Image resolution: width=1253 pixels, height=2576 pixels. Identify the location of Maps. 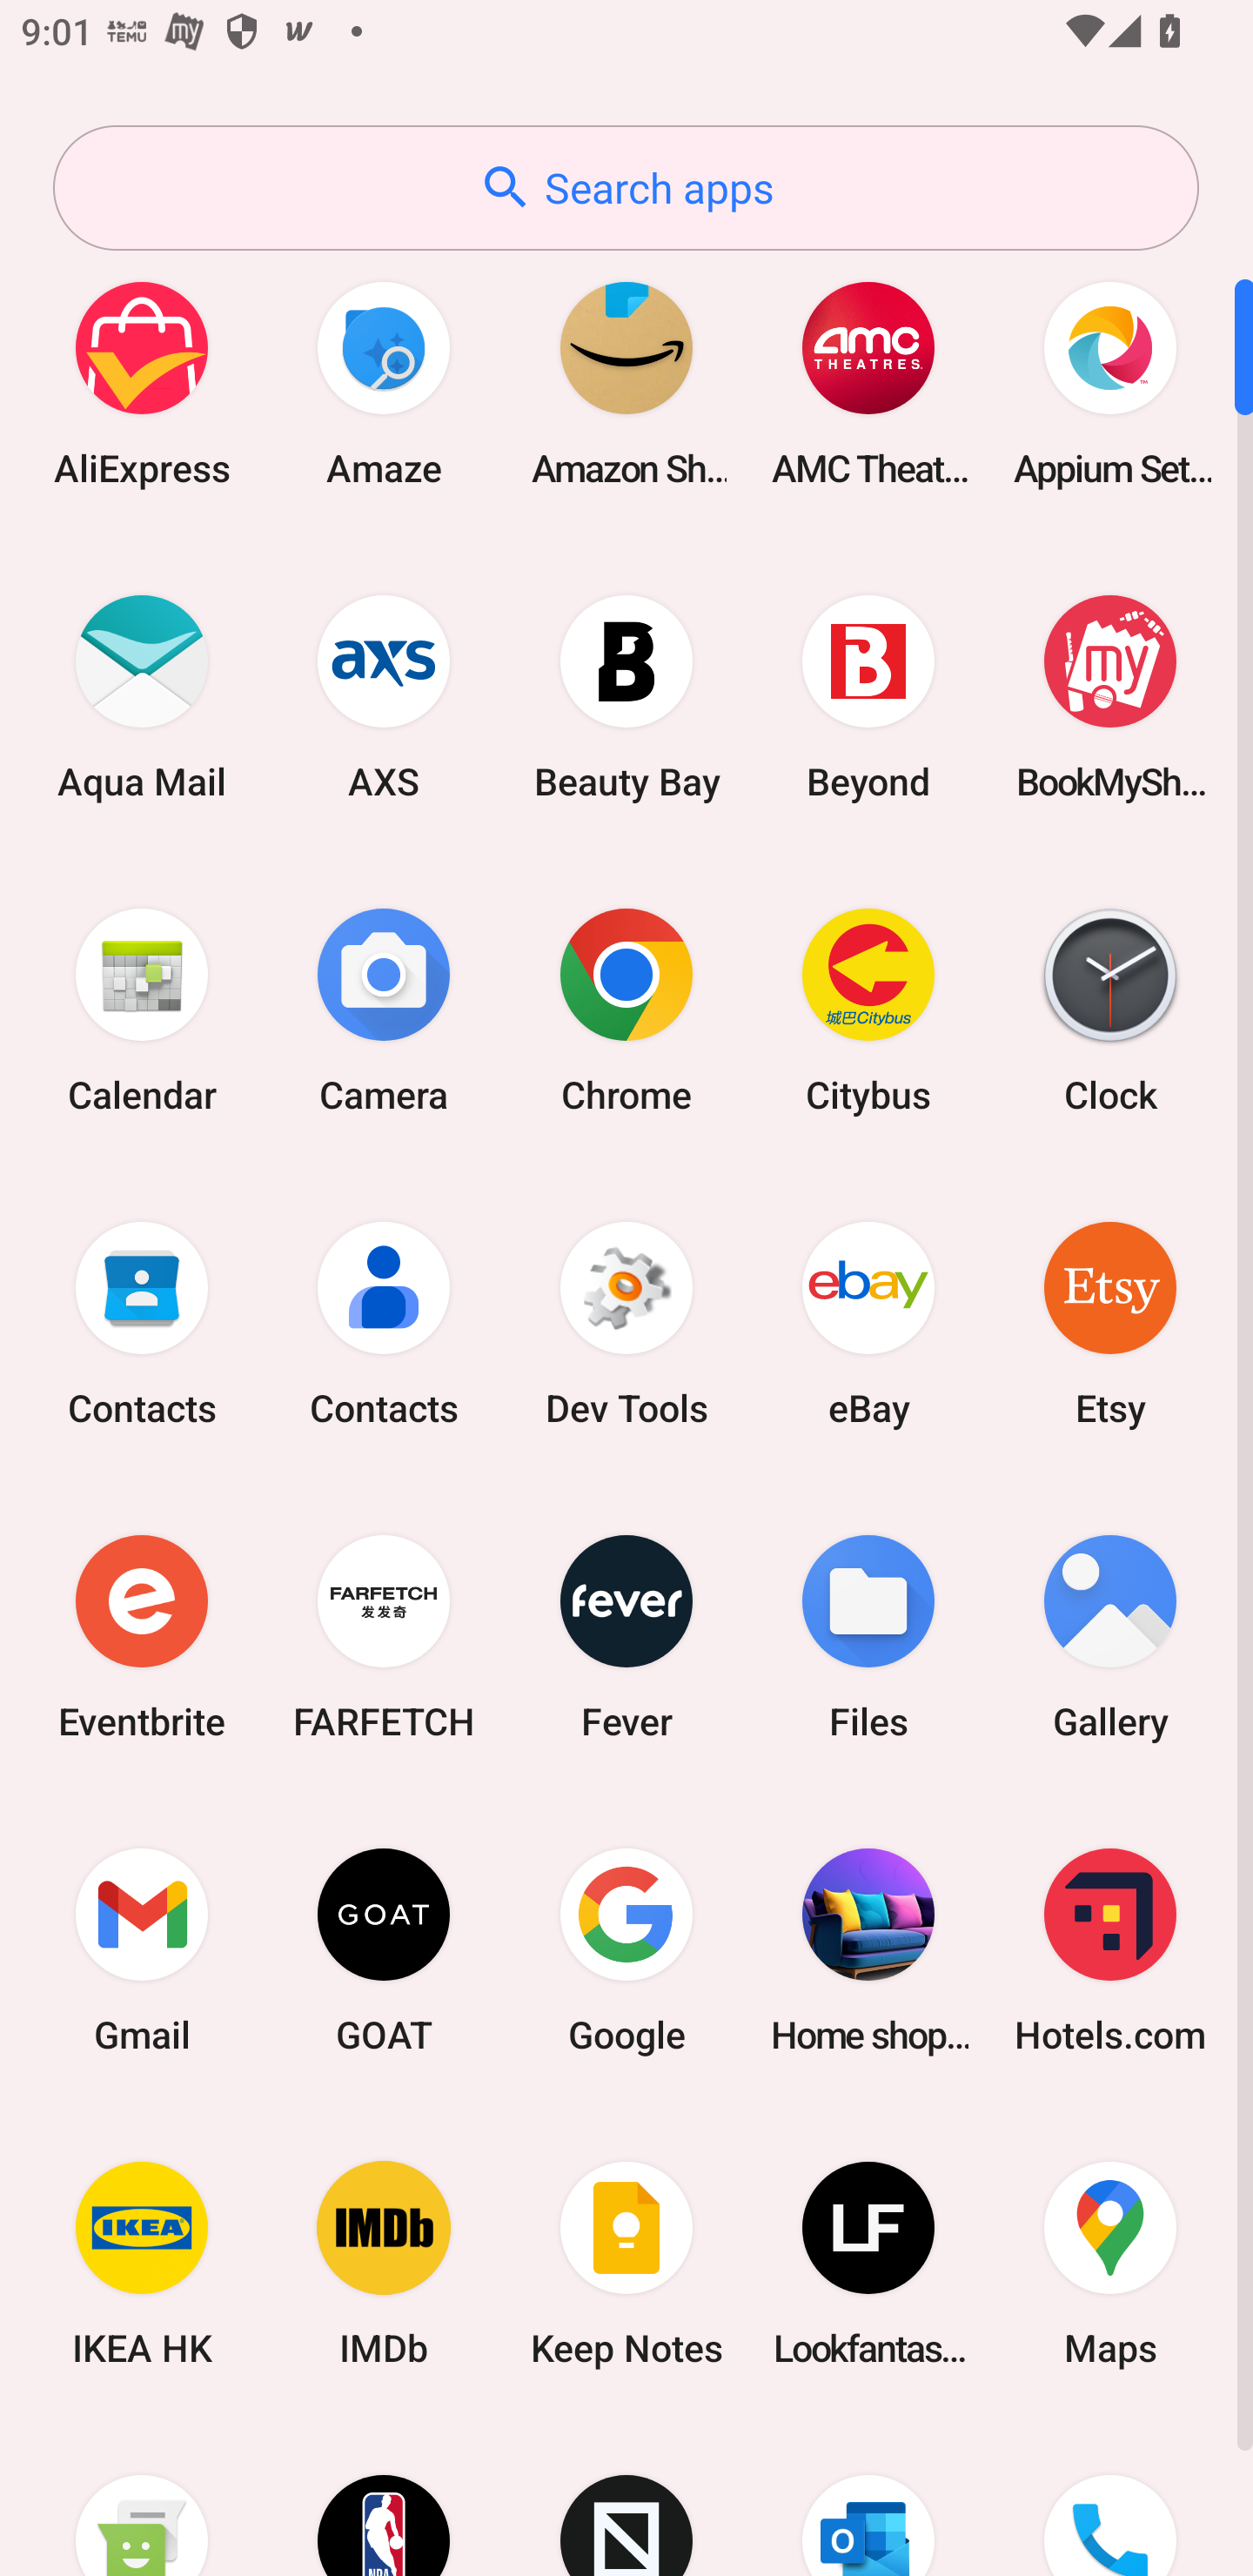
(1110, 2264).